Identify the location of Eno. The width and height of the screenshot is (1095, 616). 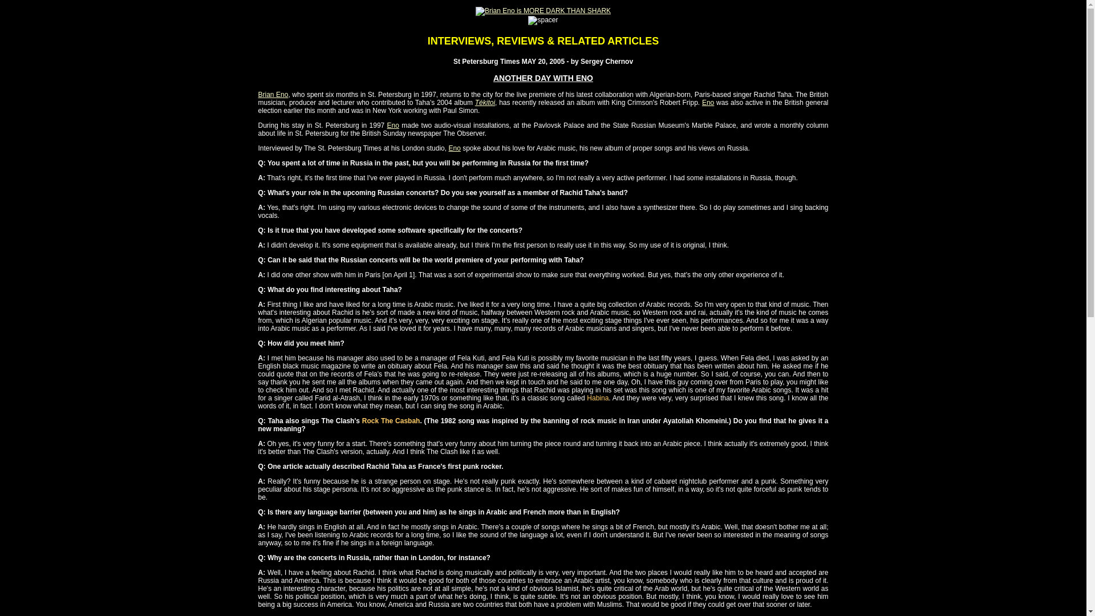
(454, 148).